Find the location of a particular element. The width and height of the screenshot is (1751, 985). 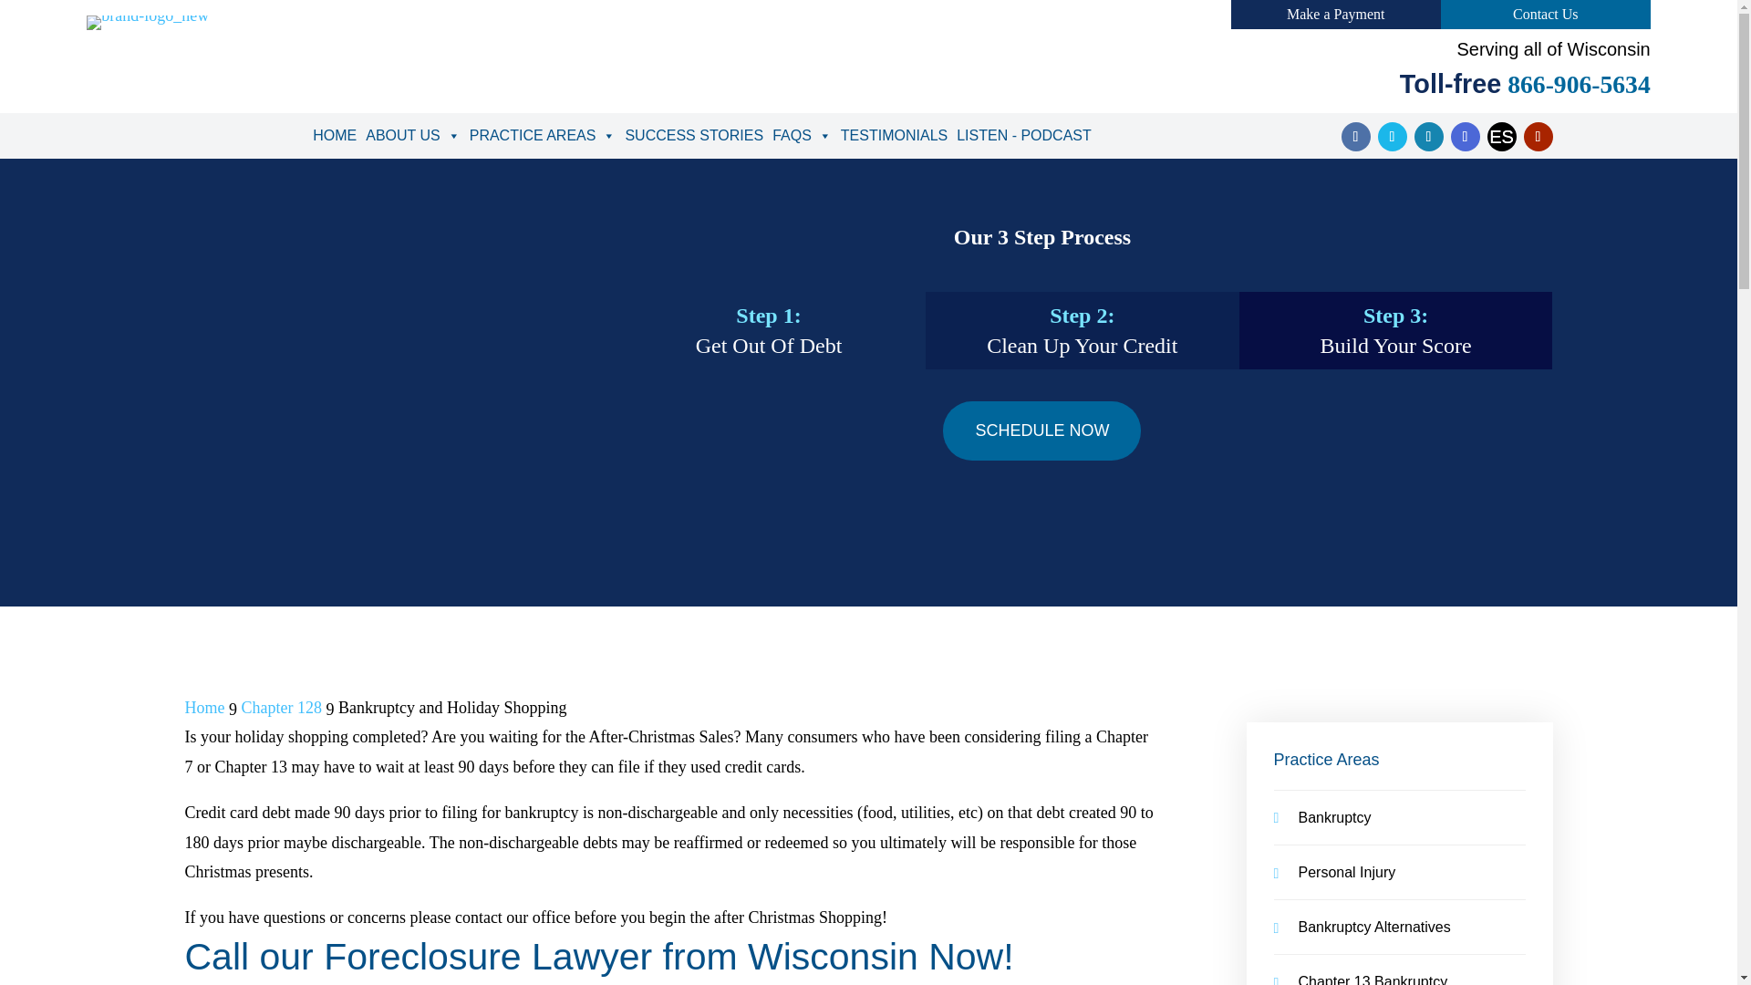

PRACTICE AREAS is located at coordinates (544, 135).